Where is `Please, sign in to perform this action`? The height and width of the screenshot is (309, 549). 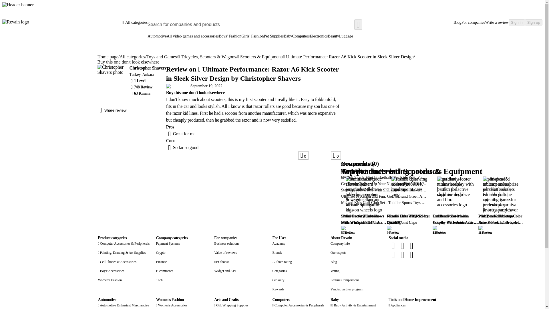
Please, sign in to perform this action is located at coordinates (336, 155).